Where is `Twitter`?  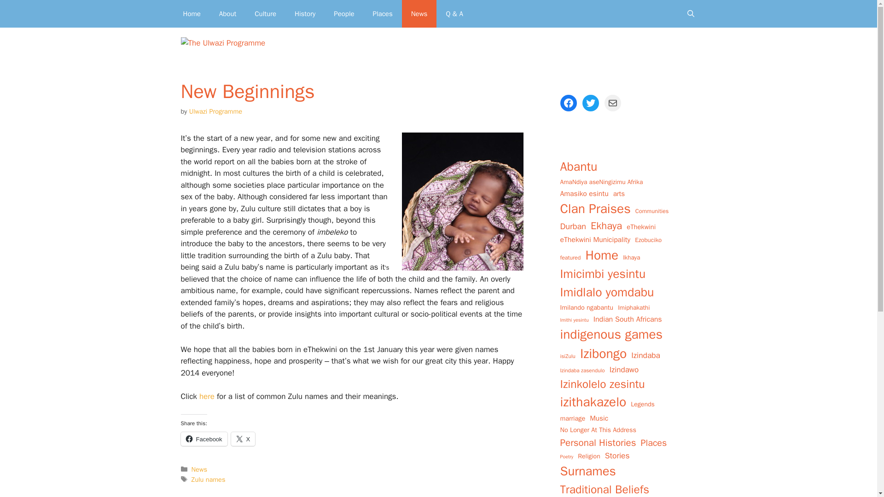 Twitter is located at coordinates (590, 103).